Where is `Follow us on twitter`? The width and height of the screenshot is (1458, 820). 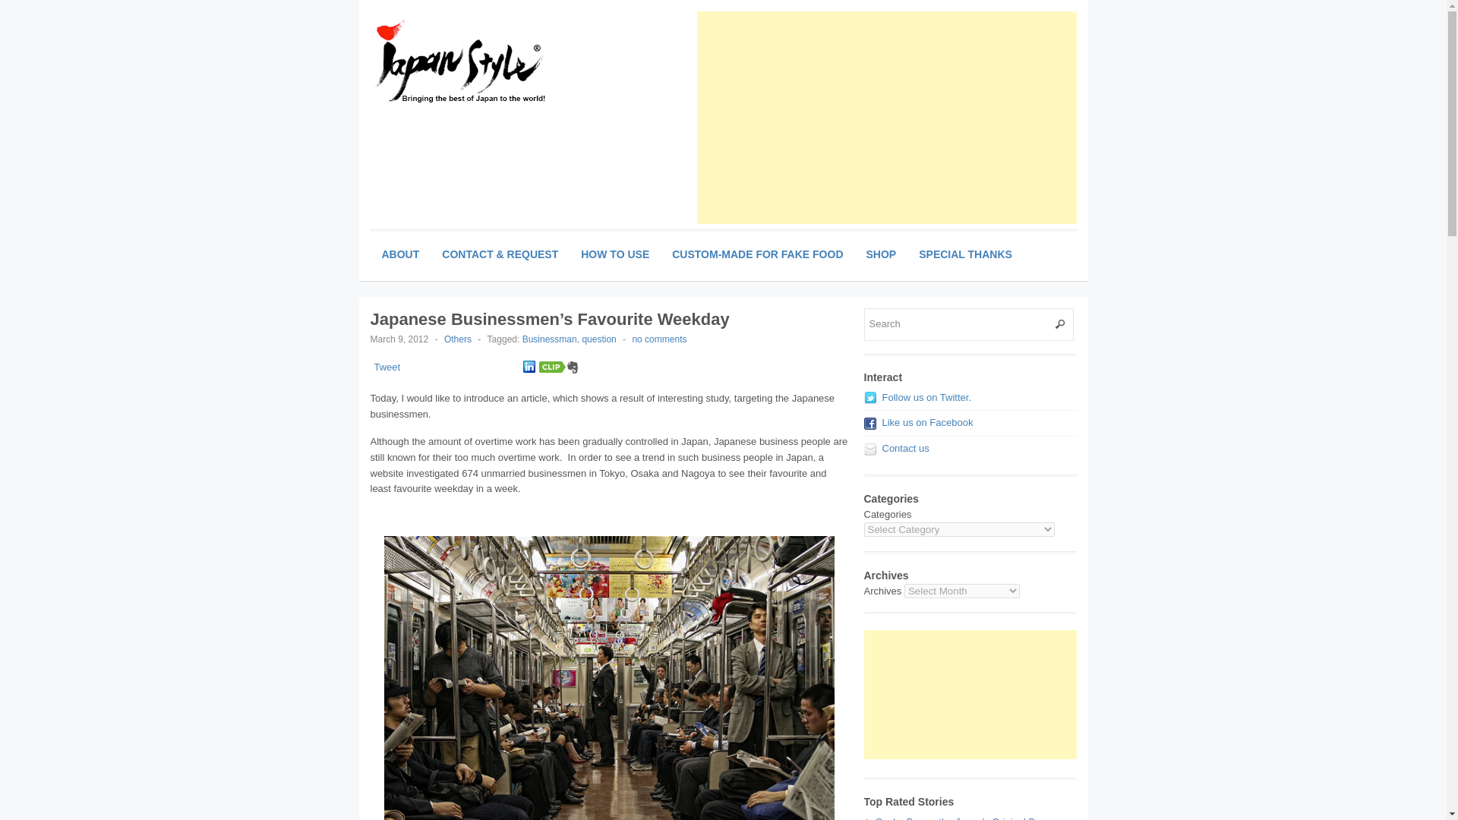
Follow us on twitter is located at coordinates (926, 398).